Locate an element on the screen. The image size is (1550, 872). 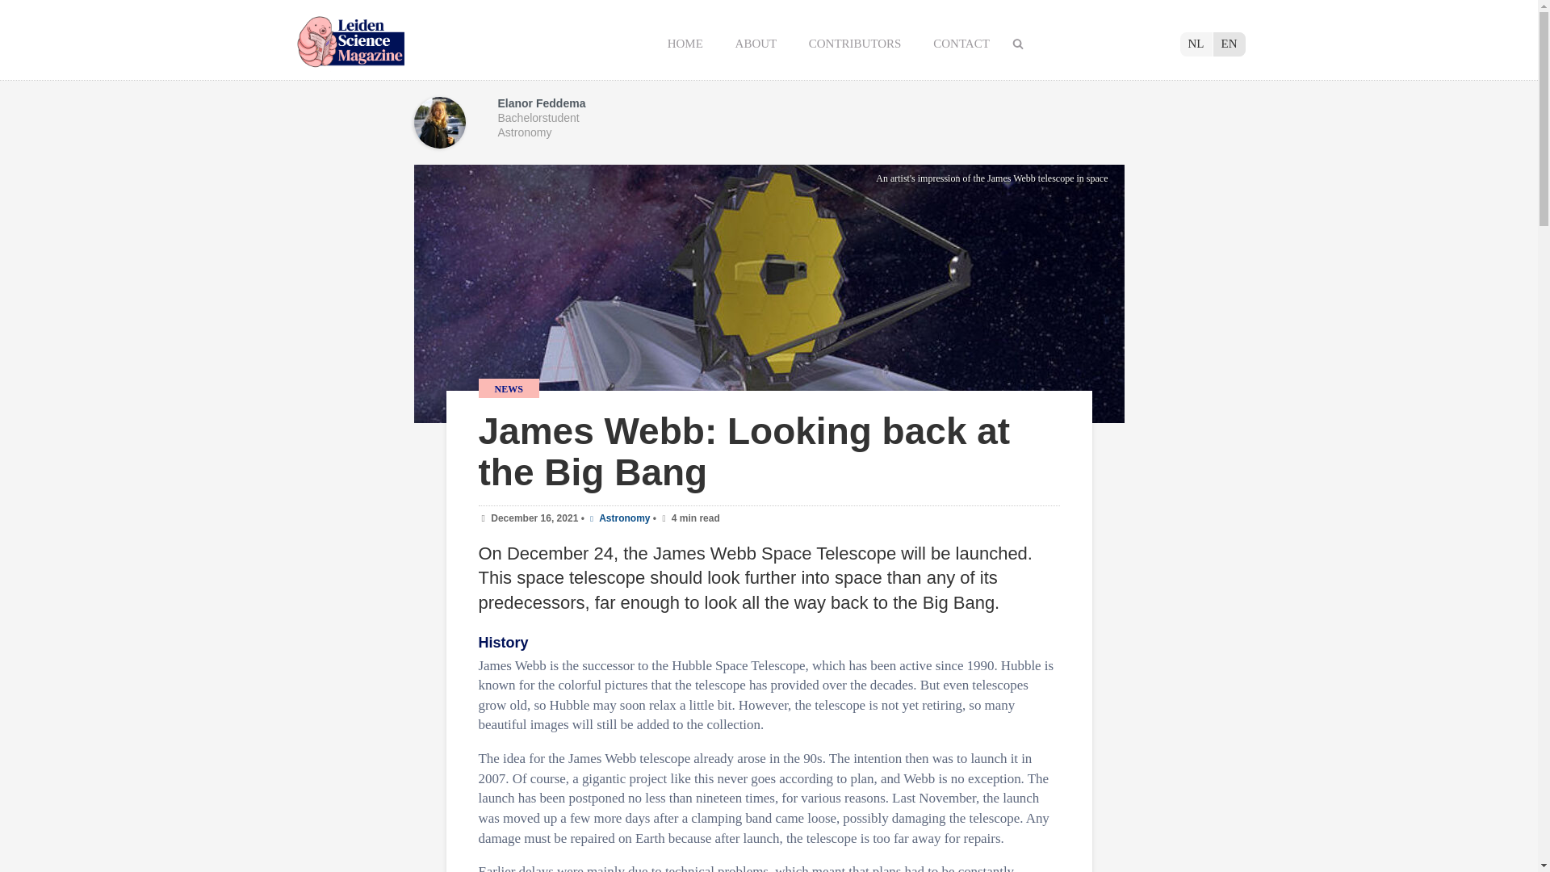
NL is located at coordinates (1196, 44).